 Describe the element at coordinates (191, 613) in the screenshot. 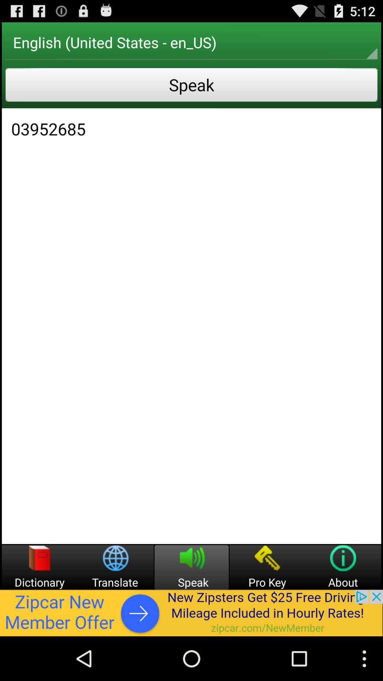

I see `add list` at that location.